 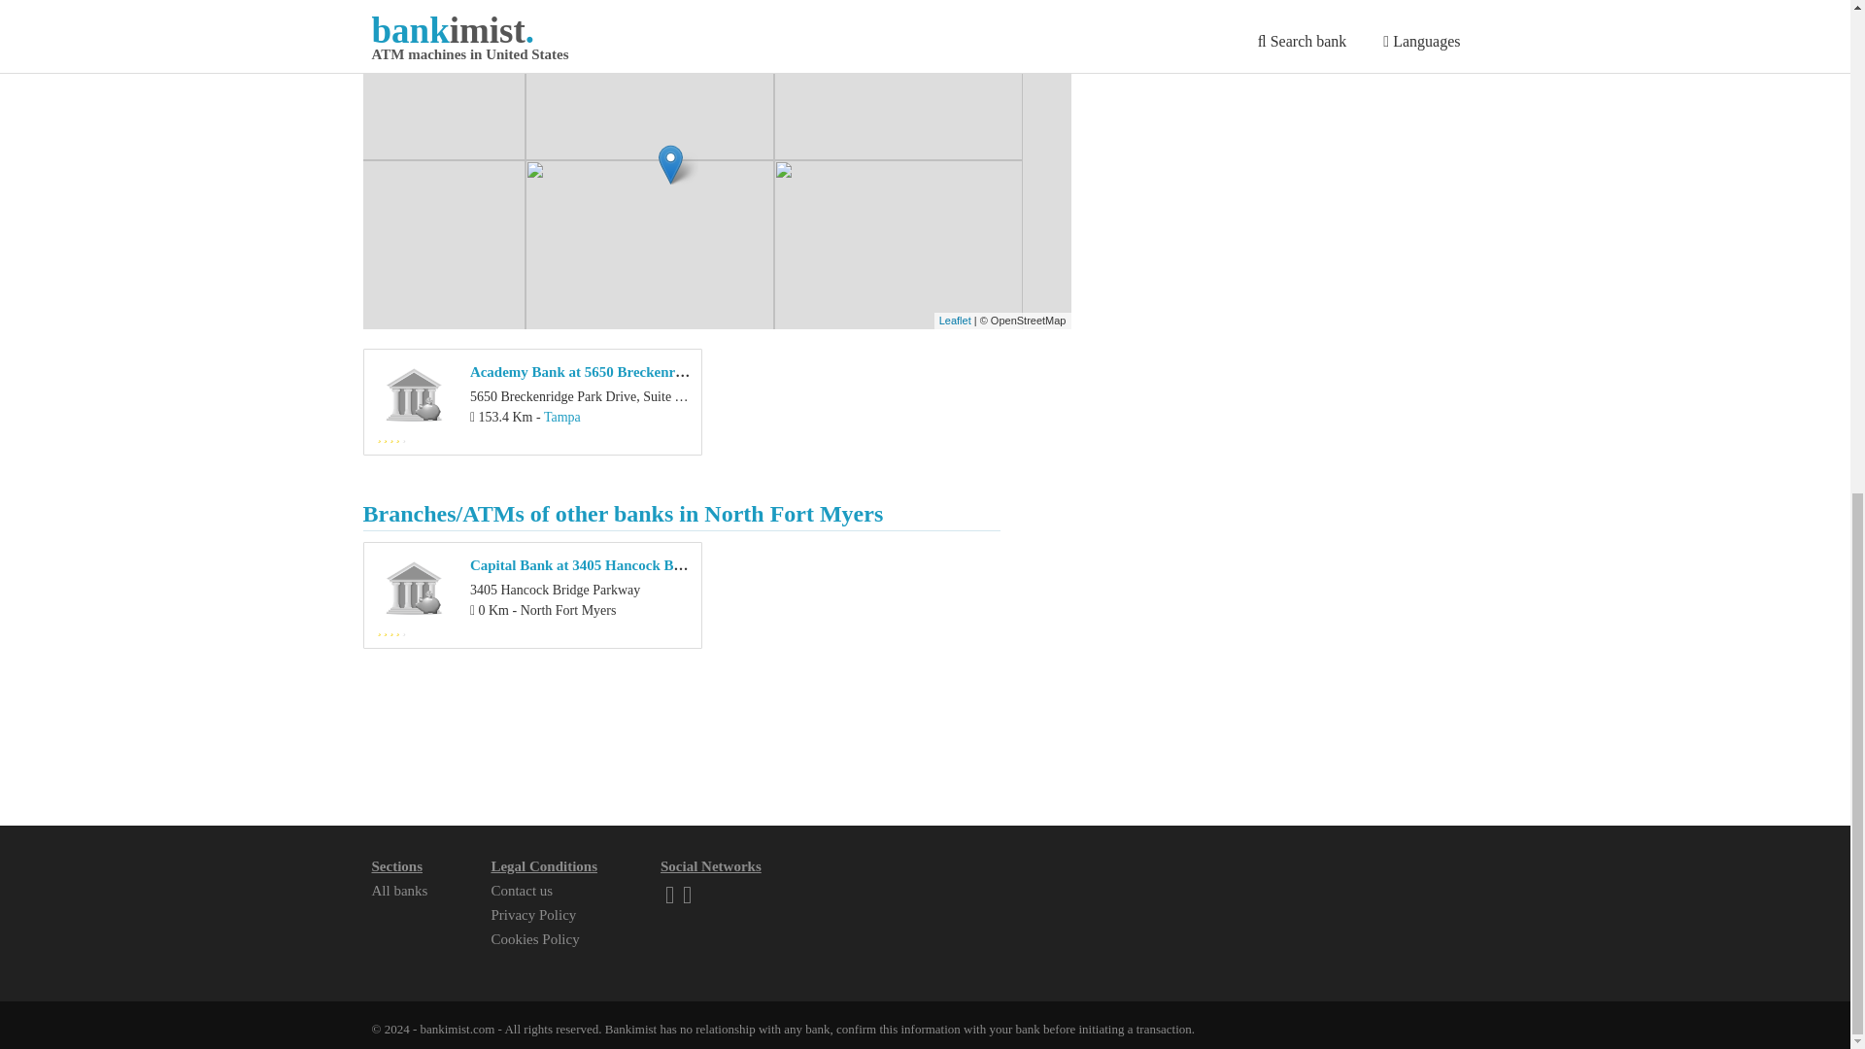 What do you see at coordinates (534, 939) in the screenshot?
I see `Cookies Policy` at bounding box center [534, 939].